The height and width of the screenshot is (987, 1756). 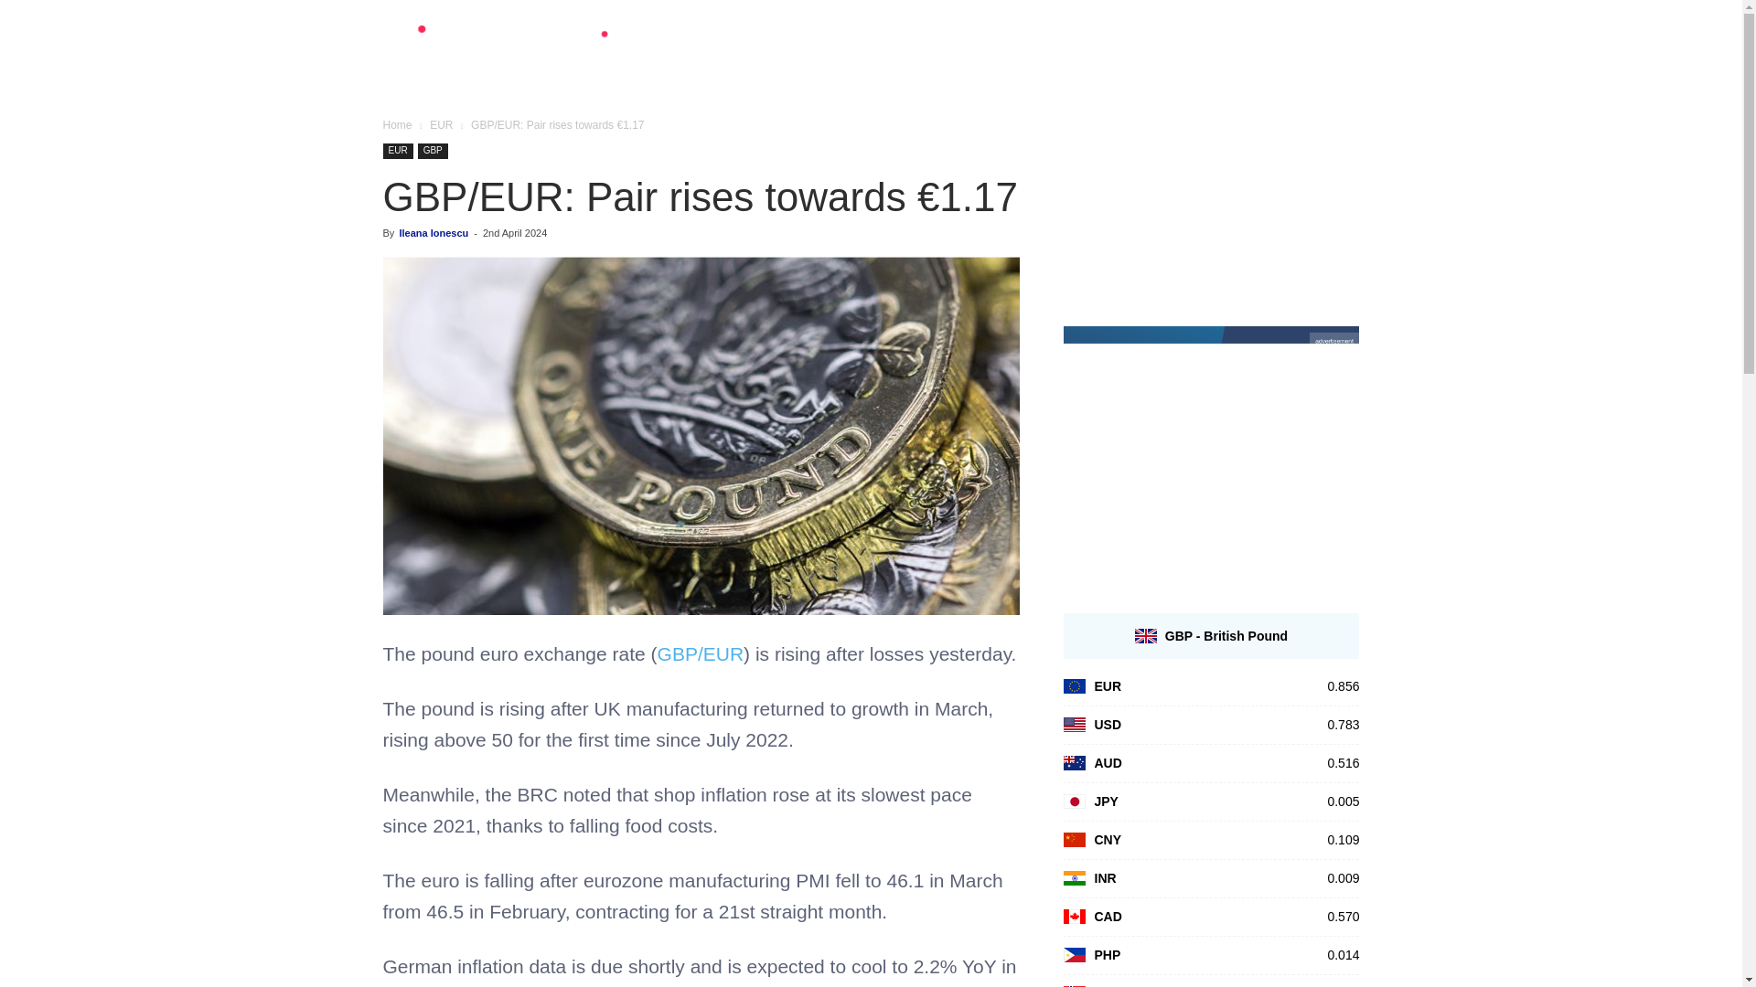 What do you see at coordinates (1280, 60) in the screenshot?
I see `ABOUT` at bounding box center [1280, 60].